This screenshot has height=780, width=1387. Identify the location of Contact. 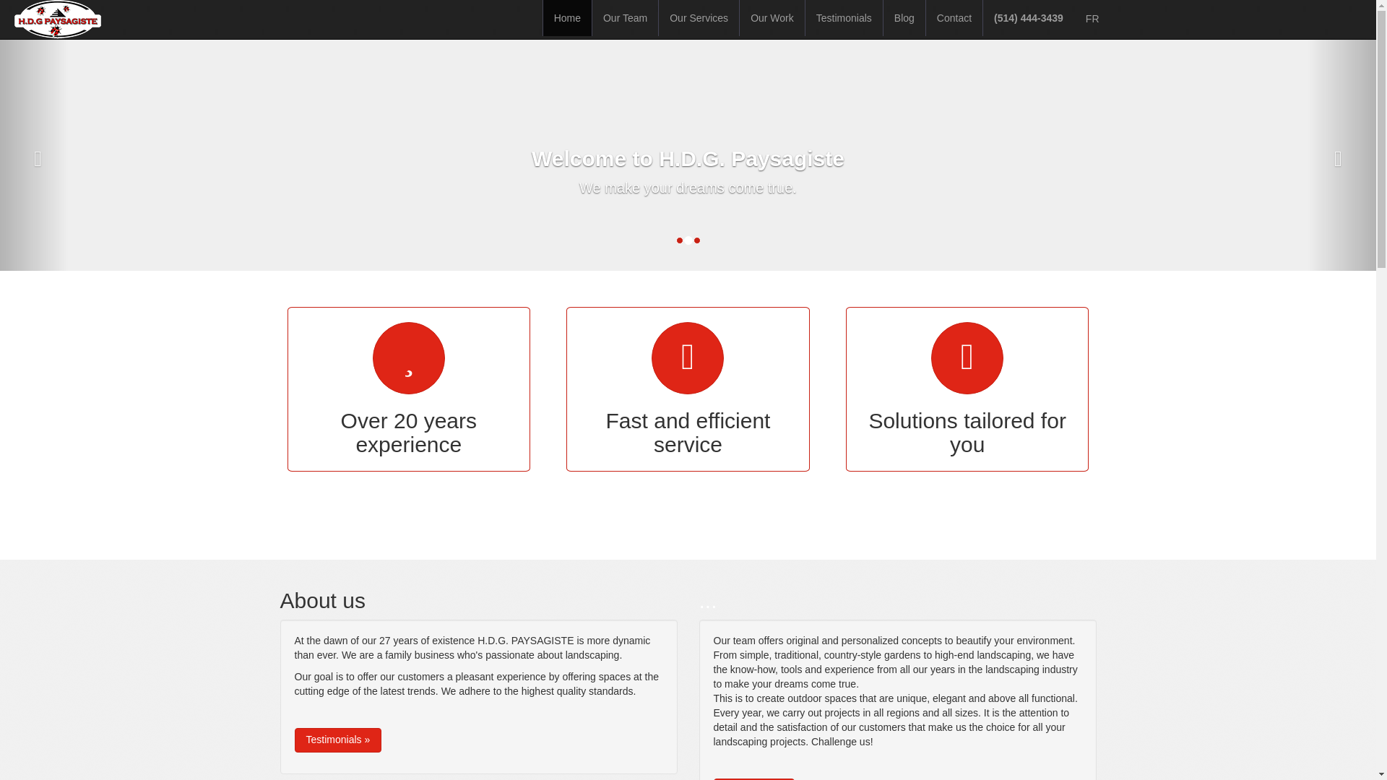
(954, 17).